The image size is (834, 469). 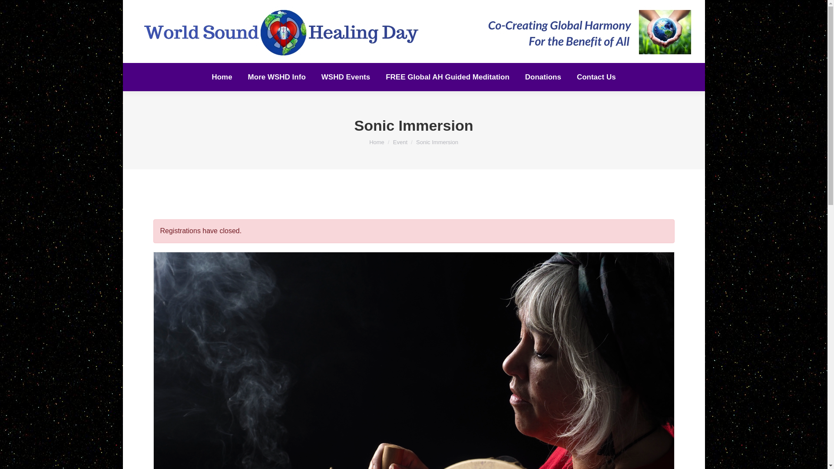 What do you see at coordinates (222, 77) in the screenshot?
I see `Home` at bounding box center [222, 77].